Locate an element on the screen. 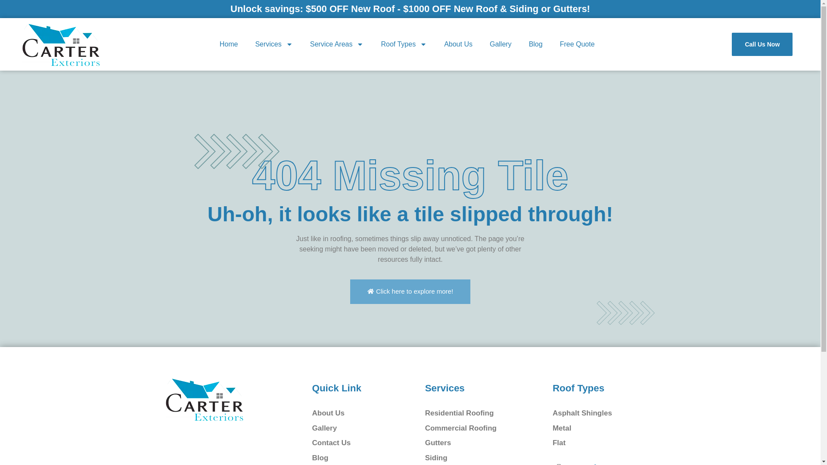 This screenshot has height=465, width=827. Gallery is located at coordinates (501, 44).